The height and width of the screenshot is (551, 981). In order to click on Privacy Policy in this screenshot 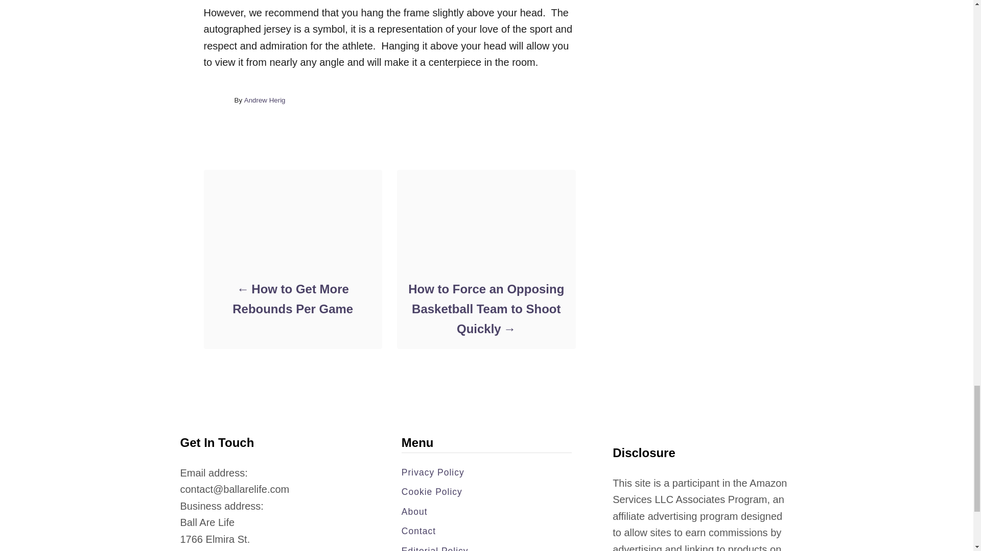, I will do `click(486, 472)`.